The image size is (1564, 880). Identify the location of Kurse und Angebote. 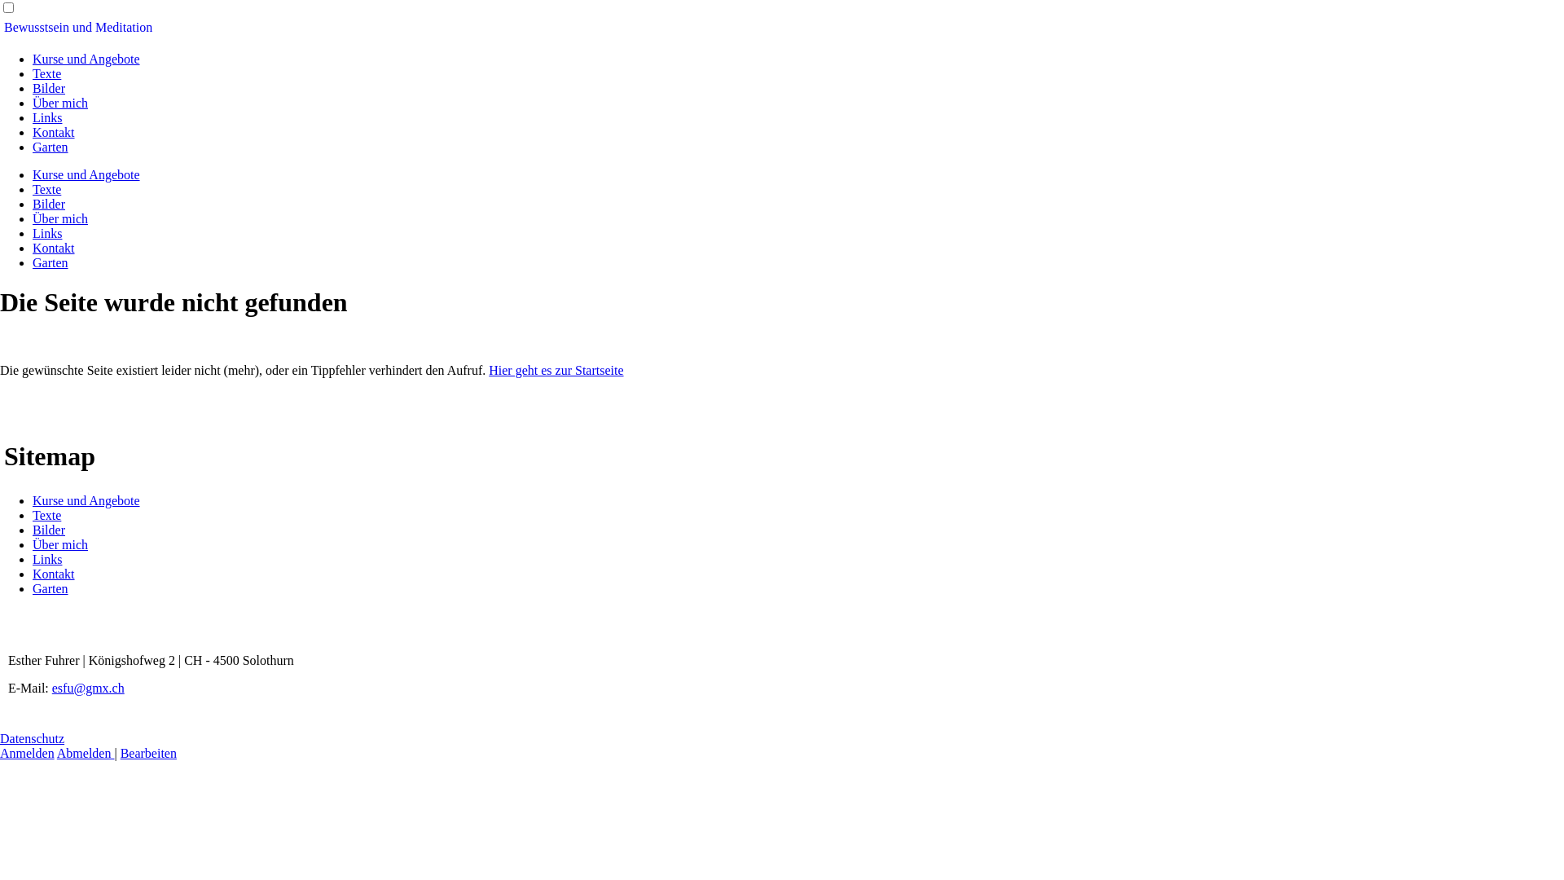
(86, 59).